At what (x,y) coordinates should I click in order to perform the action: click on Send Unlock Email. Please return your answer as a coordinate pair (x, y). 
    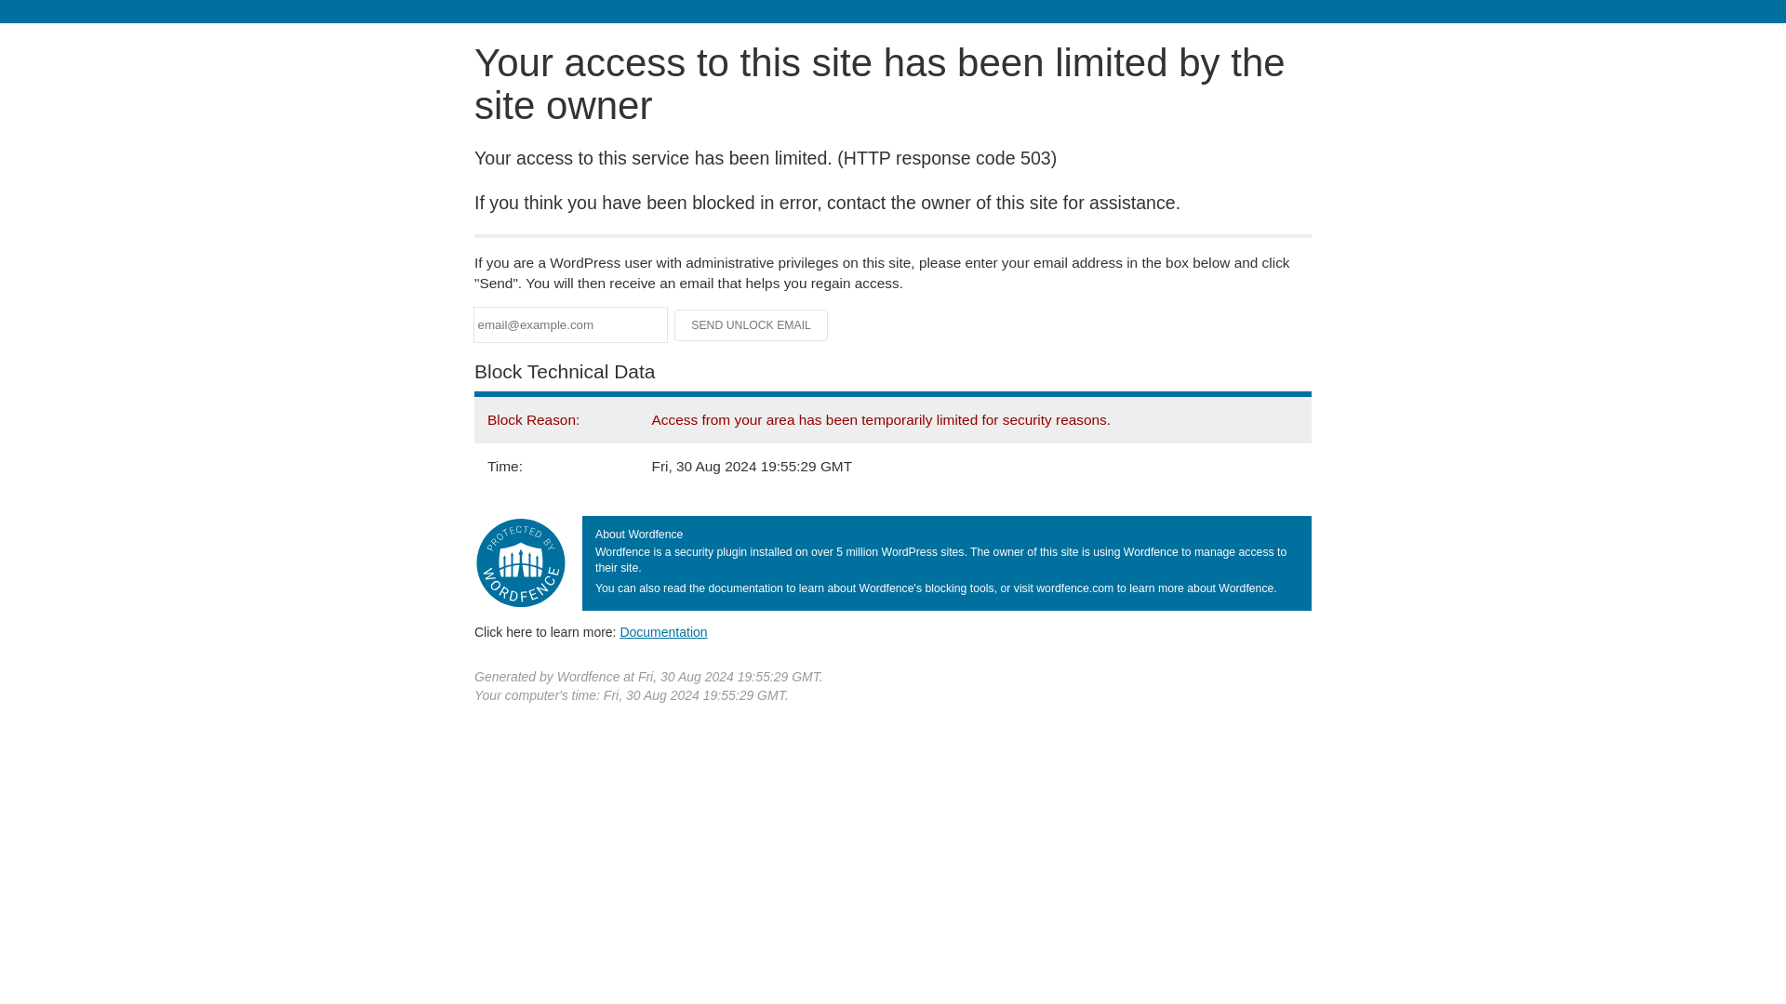
    Looking at the image, I should click on (752, 325).